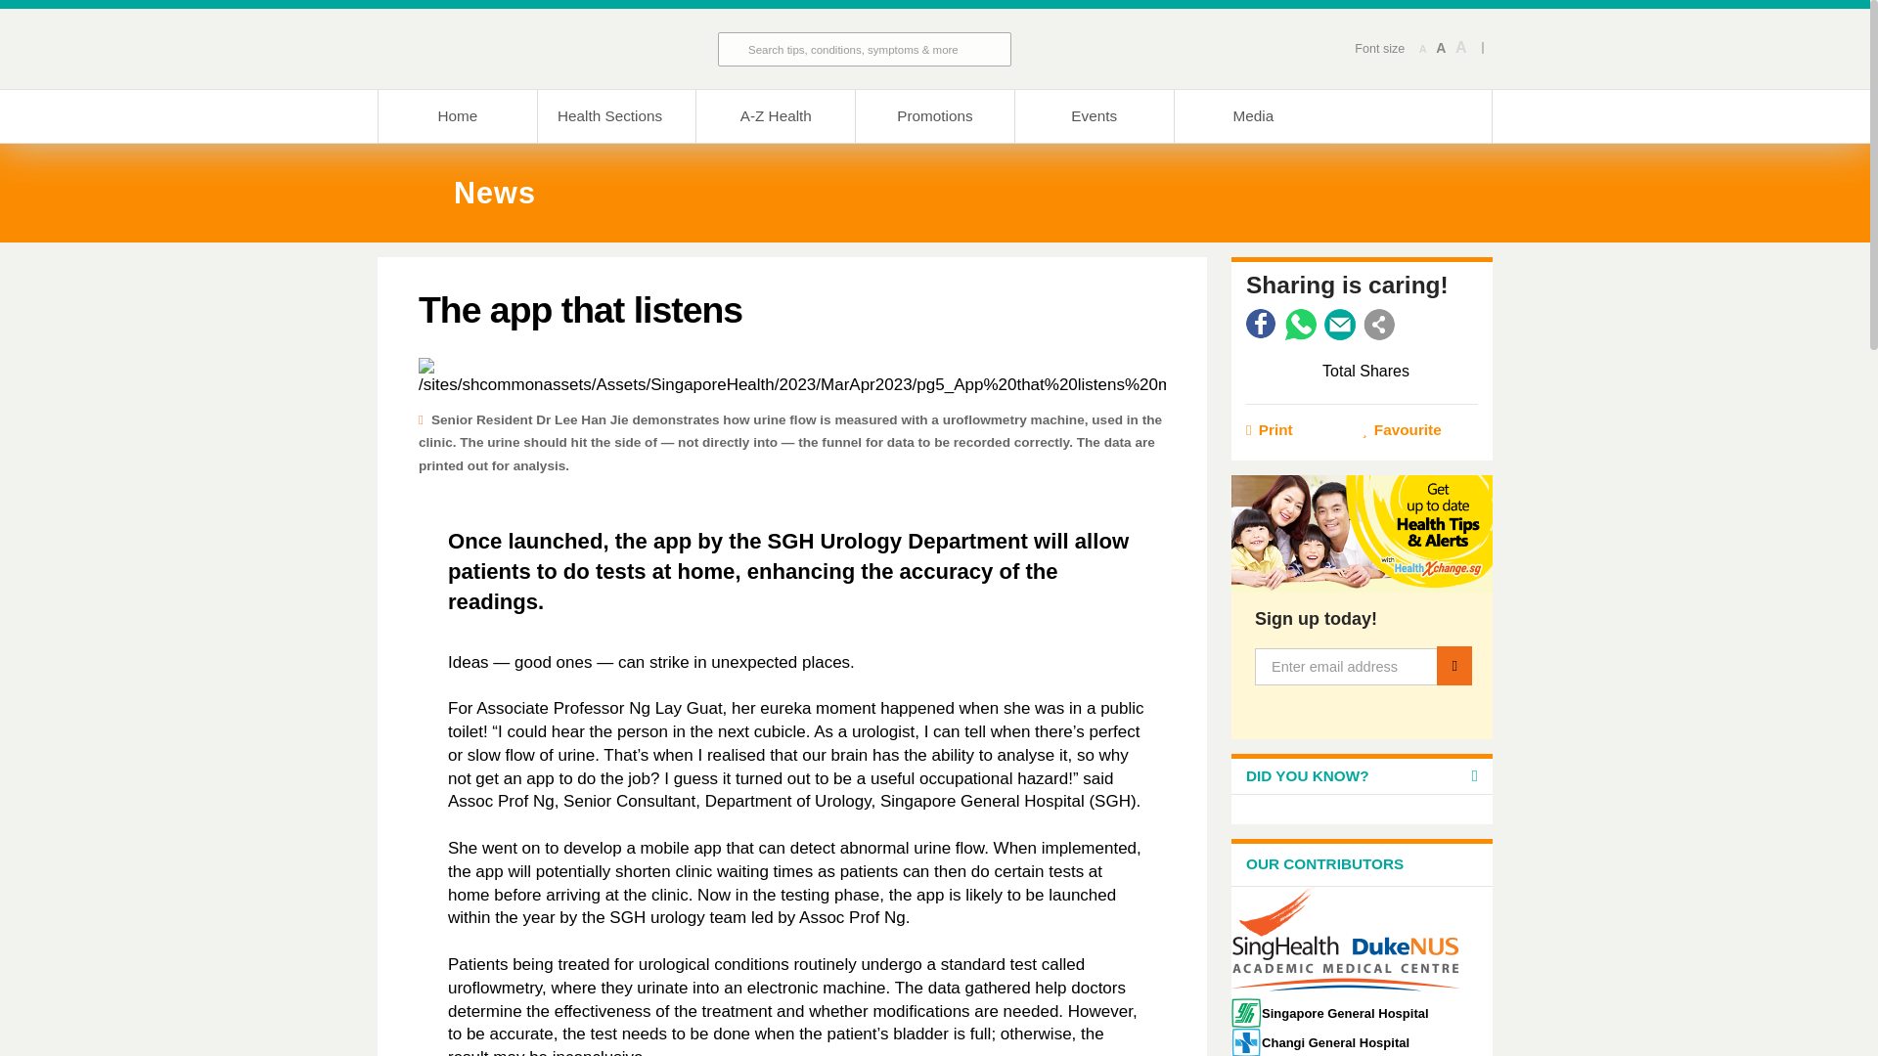  What do you see at coordinates (1461, 48) in the screenshot?
I see `A` at bounding box center [1461, 48].